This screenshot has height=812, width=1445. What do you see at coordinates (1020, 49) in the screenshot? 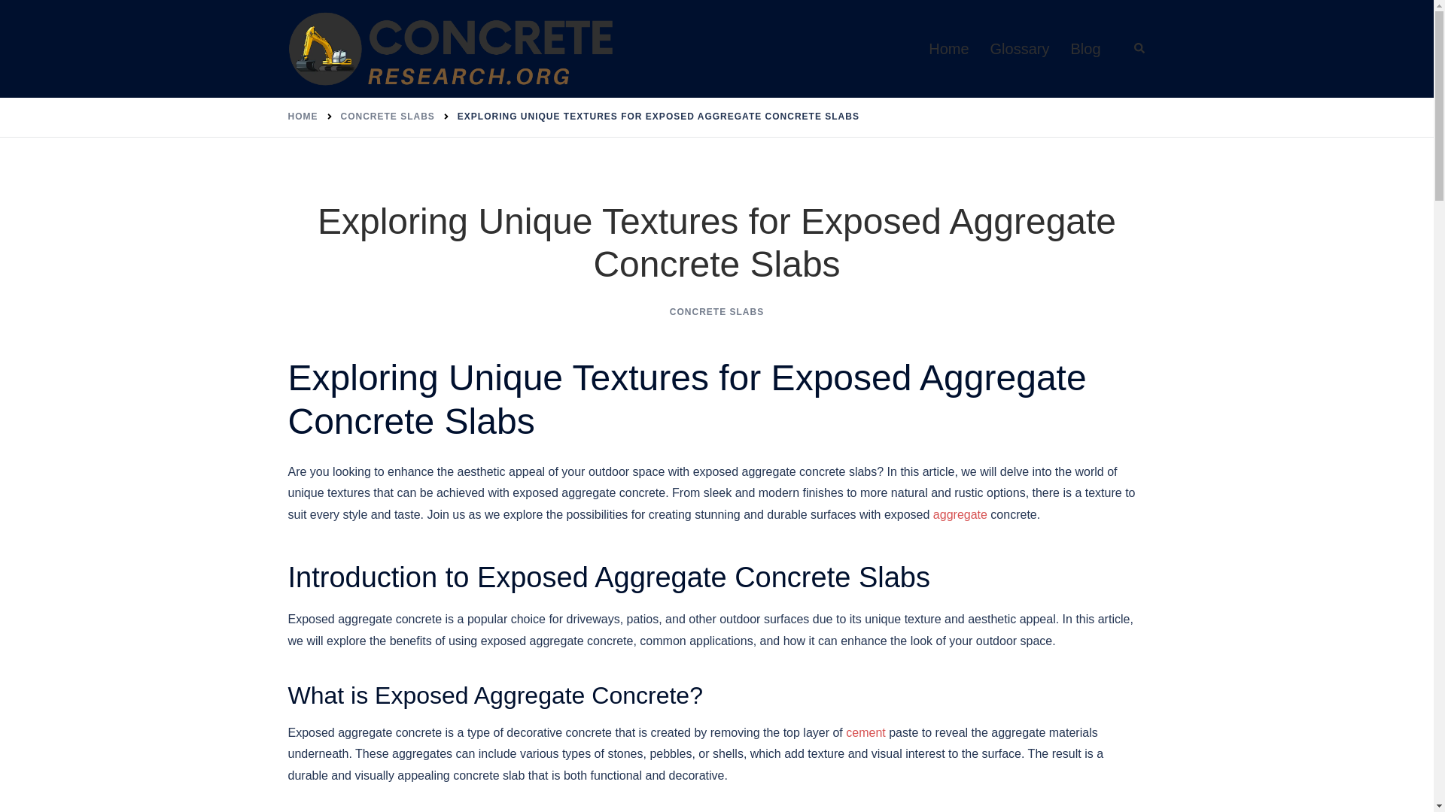
I see `Glossary` at bounding box center [1020, 49].